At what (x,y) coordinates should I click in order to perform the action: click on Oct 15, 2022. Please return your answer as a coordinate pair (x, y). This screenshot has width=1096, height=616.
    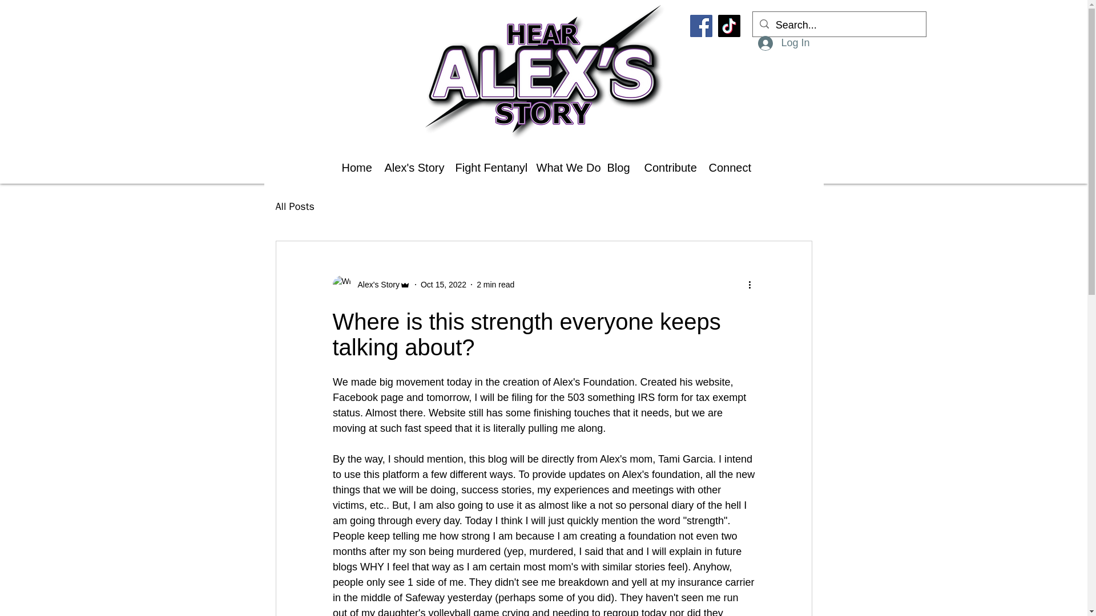
    Looking at the image, I should click on (444, 284).